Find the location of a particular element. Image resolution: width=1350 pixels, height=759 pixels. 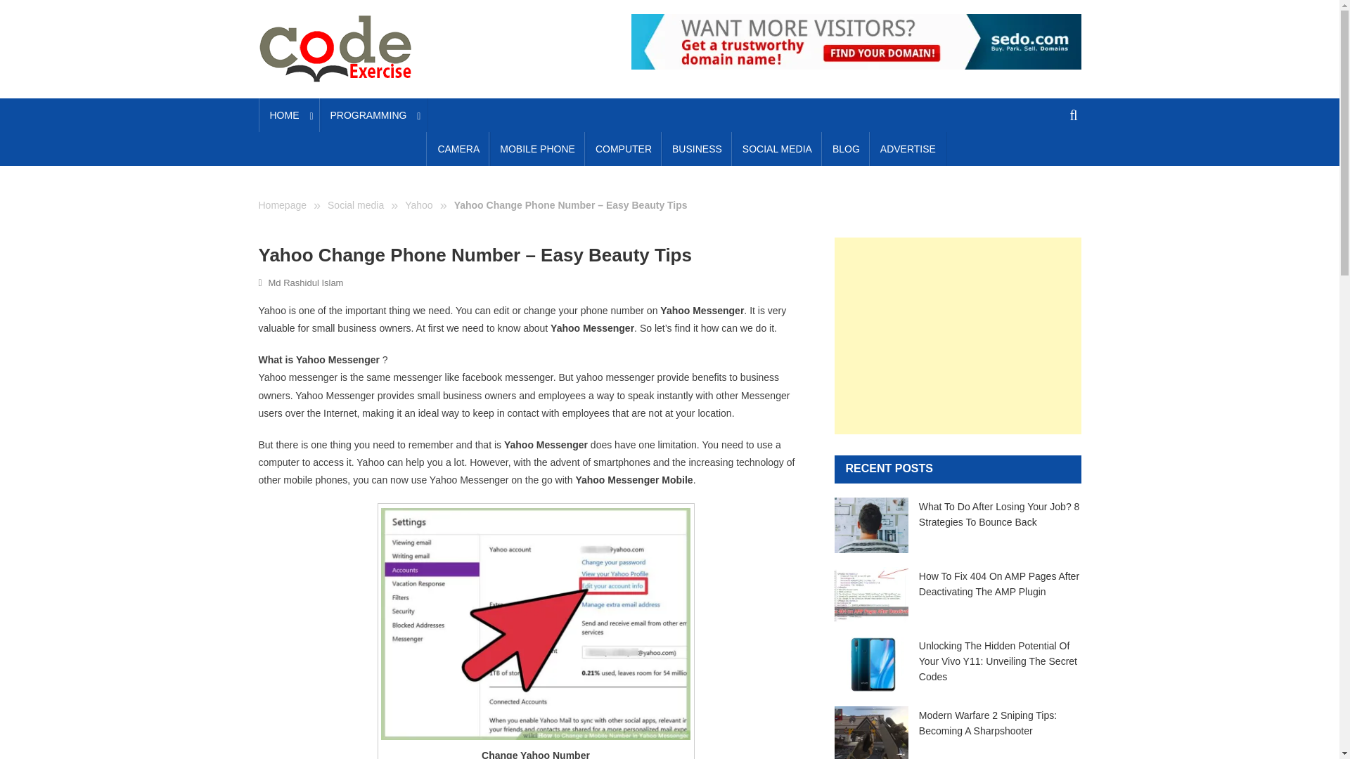

MOBILE PHONE is located at coordinates (537, 149).